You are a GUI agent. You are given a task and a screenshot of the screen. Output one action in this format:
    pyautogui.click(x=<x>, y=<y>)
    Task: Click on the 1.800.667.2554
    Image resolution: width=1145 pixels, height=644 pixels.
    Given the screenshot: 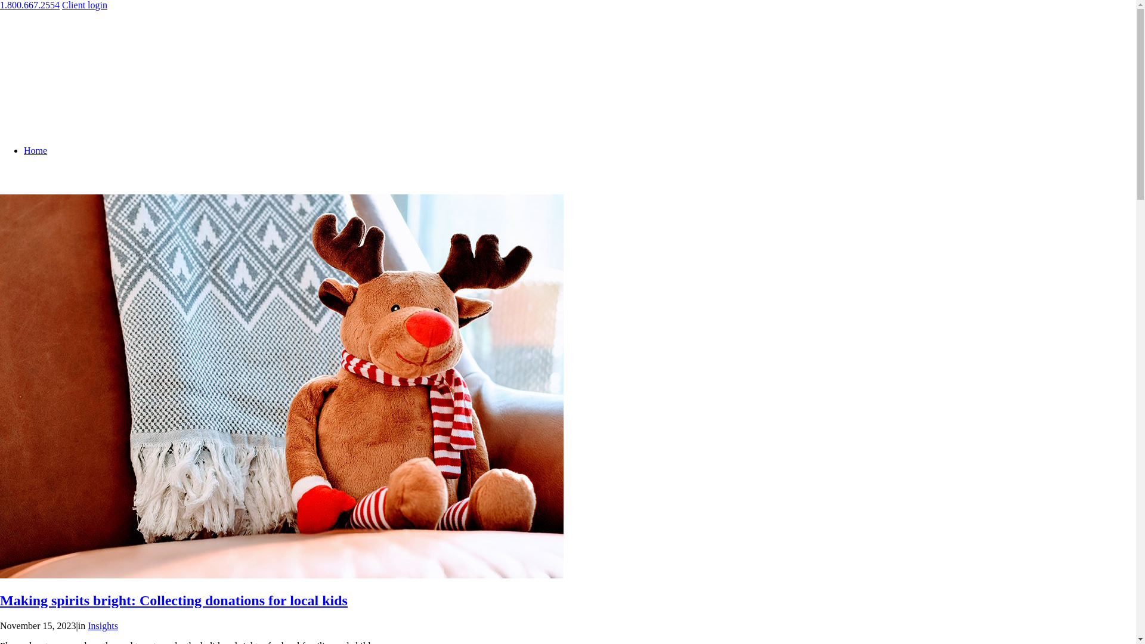 What is the action you would take?
    pyautogui.click(x=30, y=5)
    